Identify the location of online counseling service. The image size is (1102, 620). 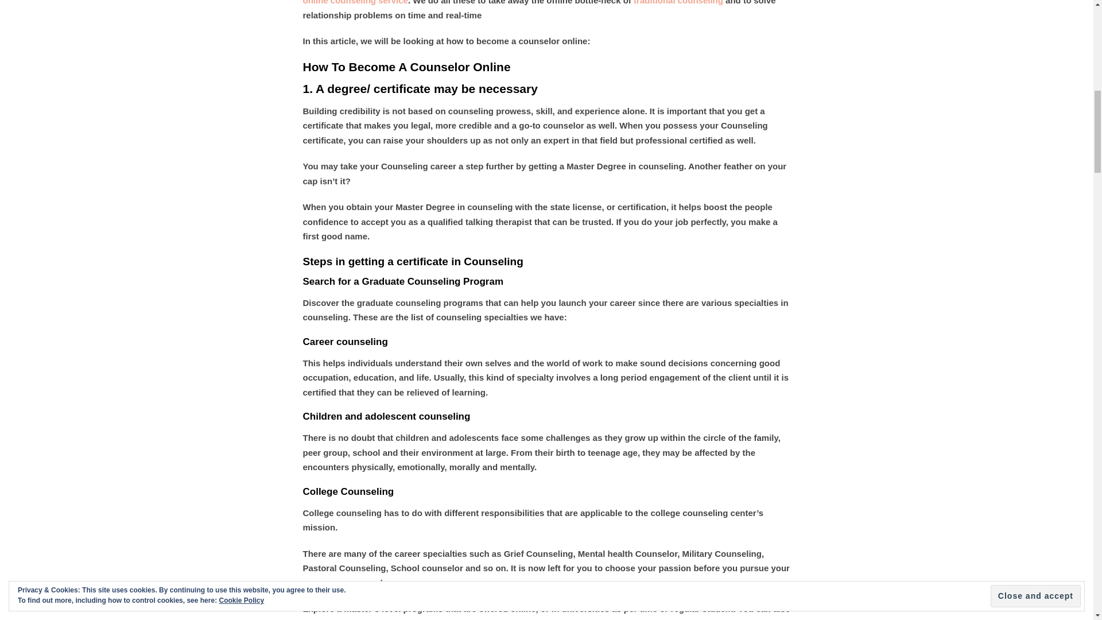
(355, 2).